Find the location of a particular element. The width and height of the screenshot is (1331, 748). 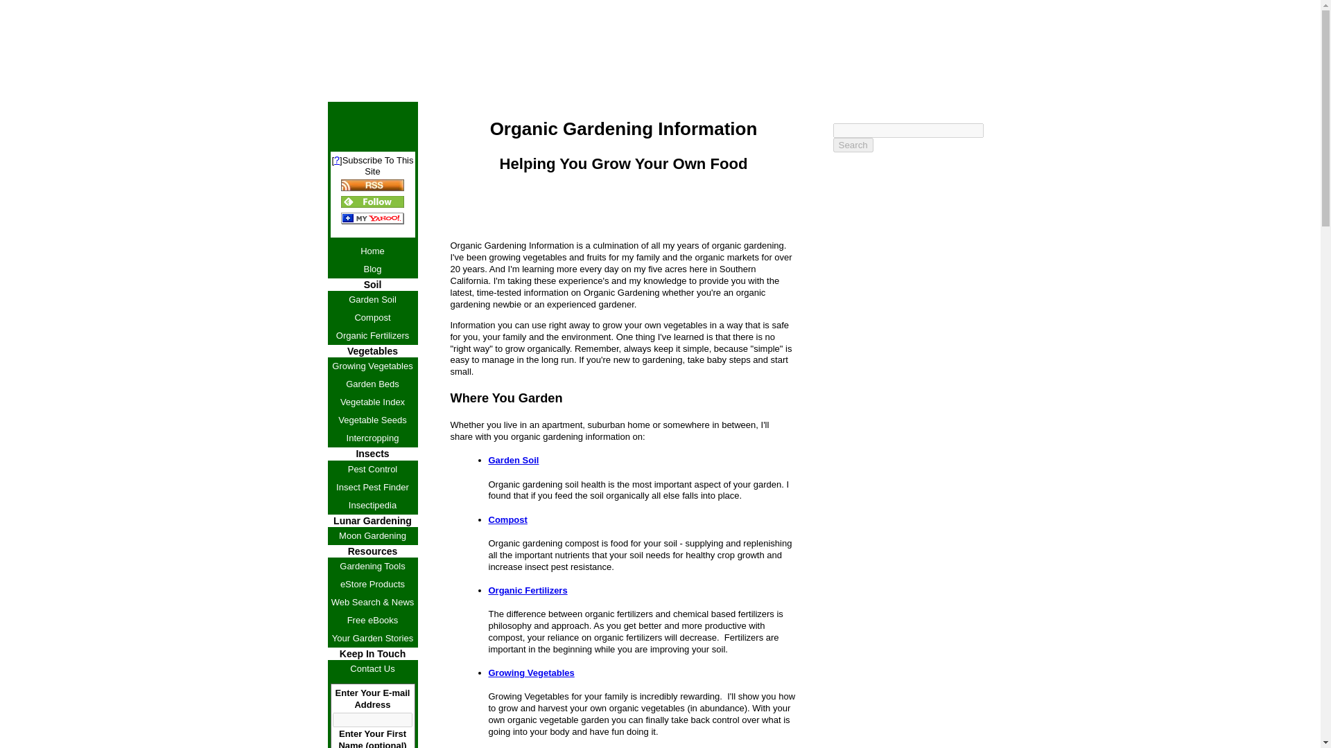

Contact Us is located at coordinates (372, 668).